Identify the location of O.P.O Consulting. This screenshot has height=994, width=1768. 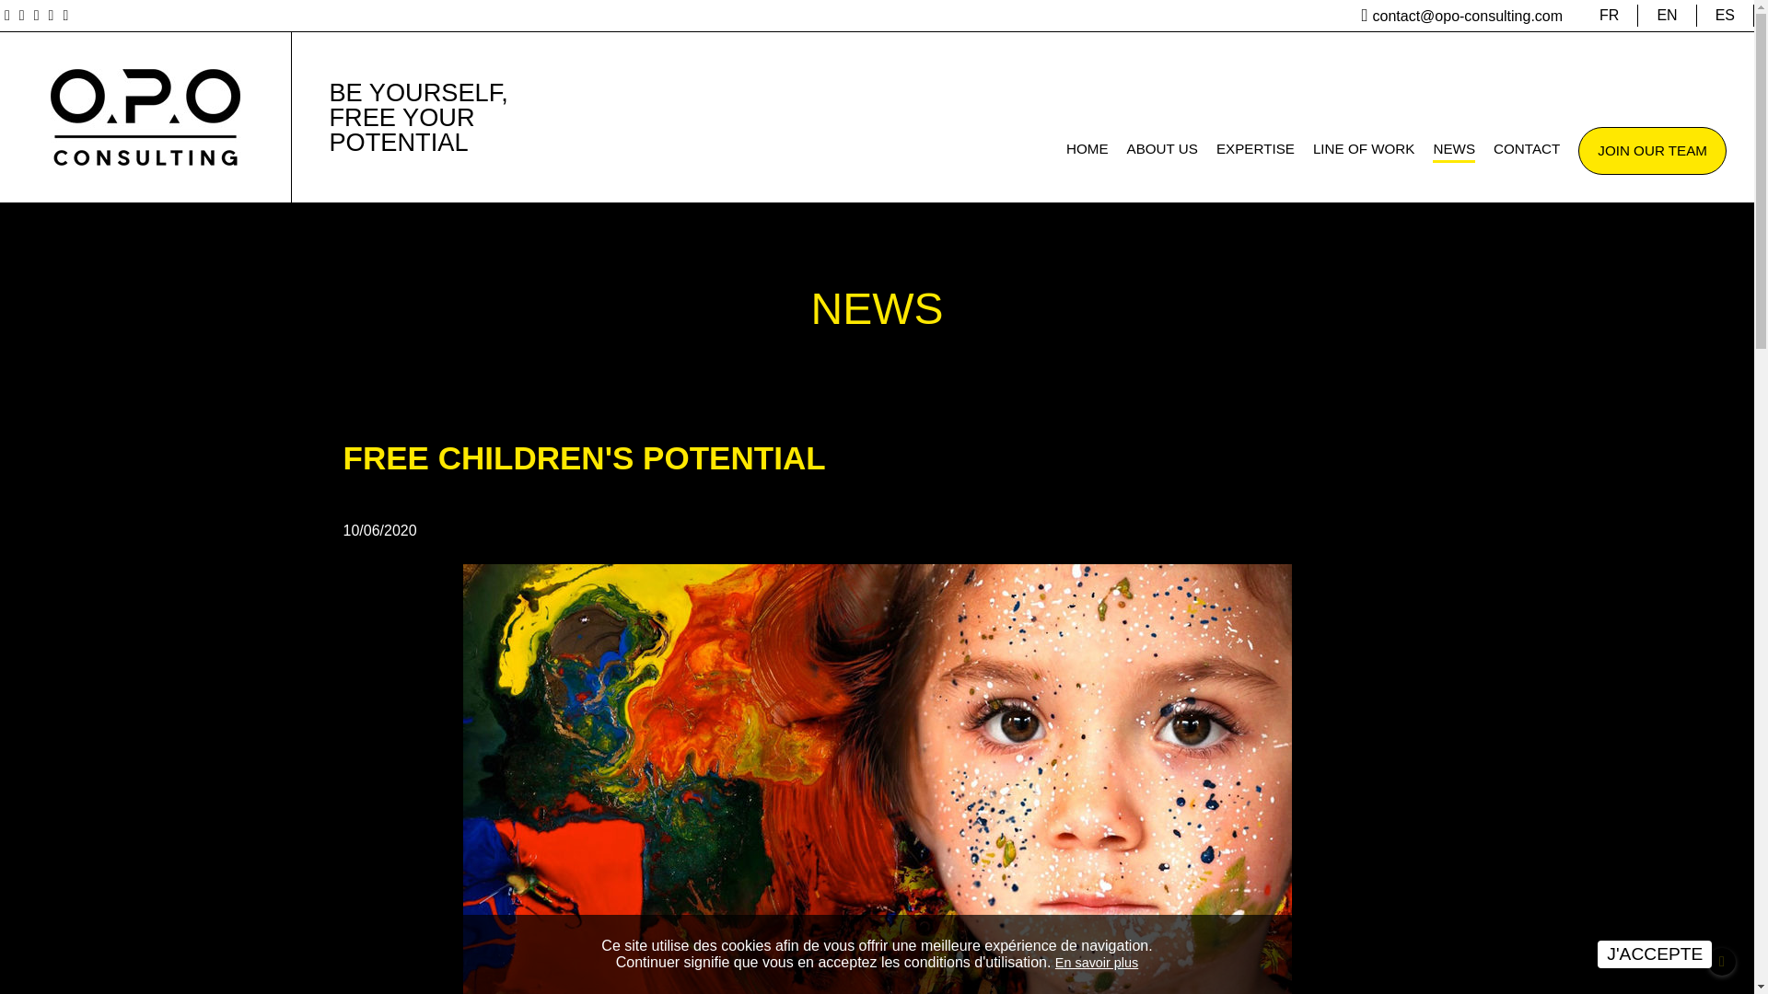
(145, 117).